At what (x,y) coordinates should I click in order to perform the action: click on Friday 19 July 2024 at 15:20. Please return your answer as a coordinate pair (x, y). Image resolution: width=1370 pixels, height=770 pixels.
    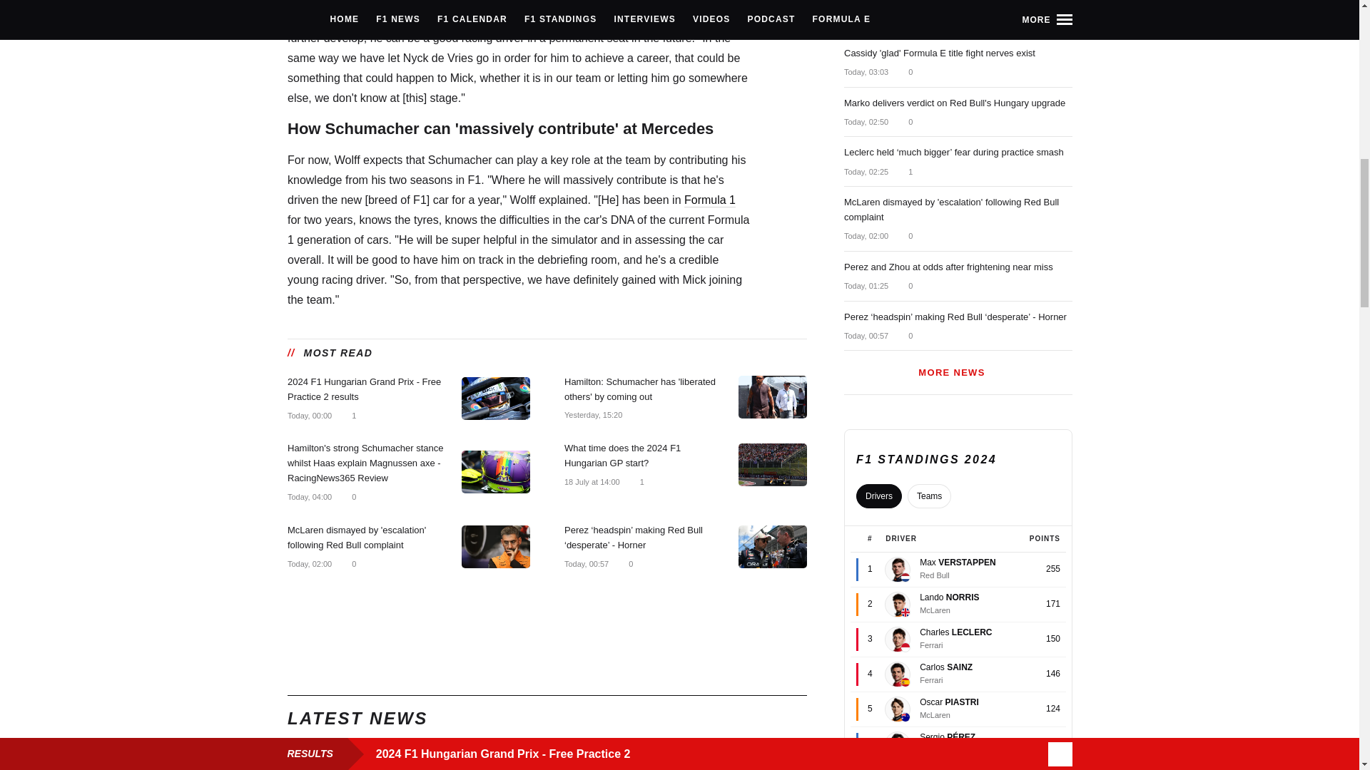
    Looking at the image, I should click on (592, 414).